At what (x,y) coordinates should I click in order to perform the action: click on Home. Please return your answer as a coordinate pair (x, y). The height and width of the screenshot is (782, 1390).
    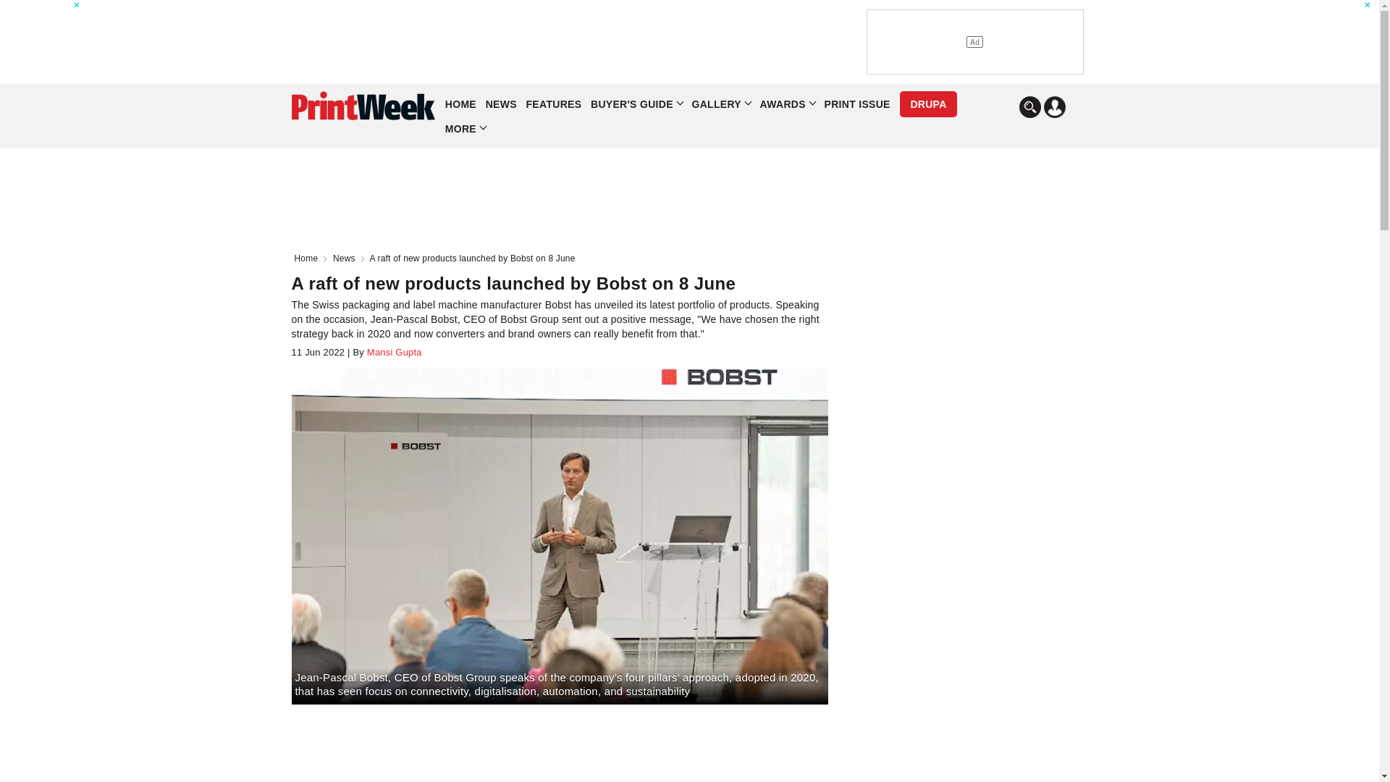
    Looking at the image, I should click on (308, 258).